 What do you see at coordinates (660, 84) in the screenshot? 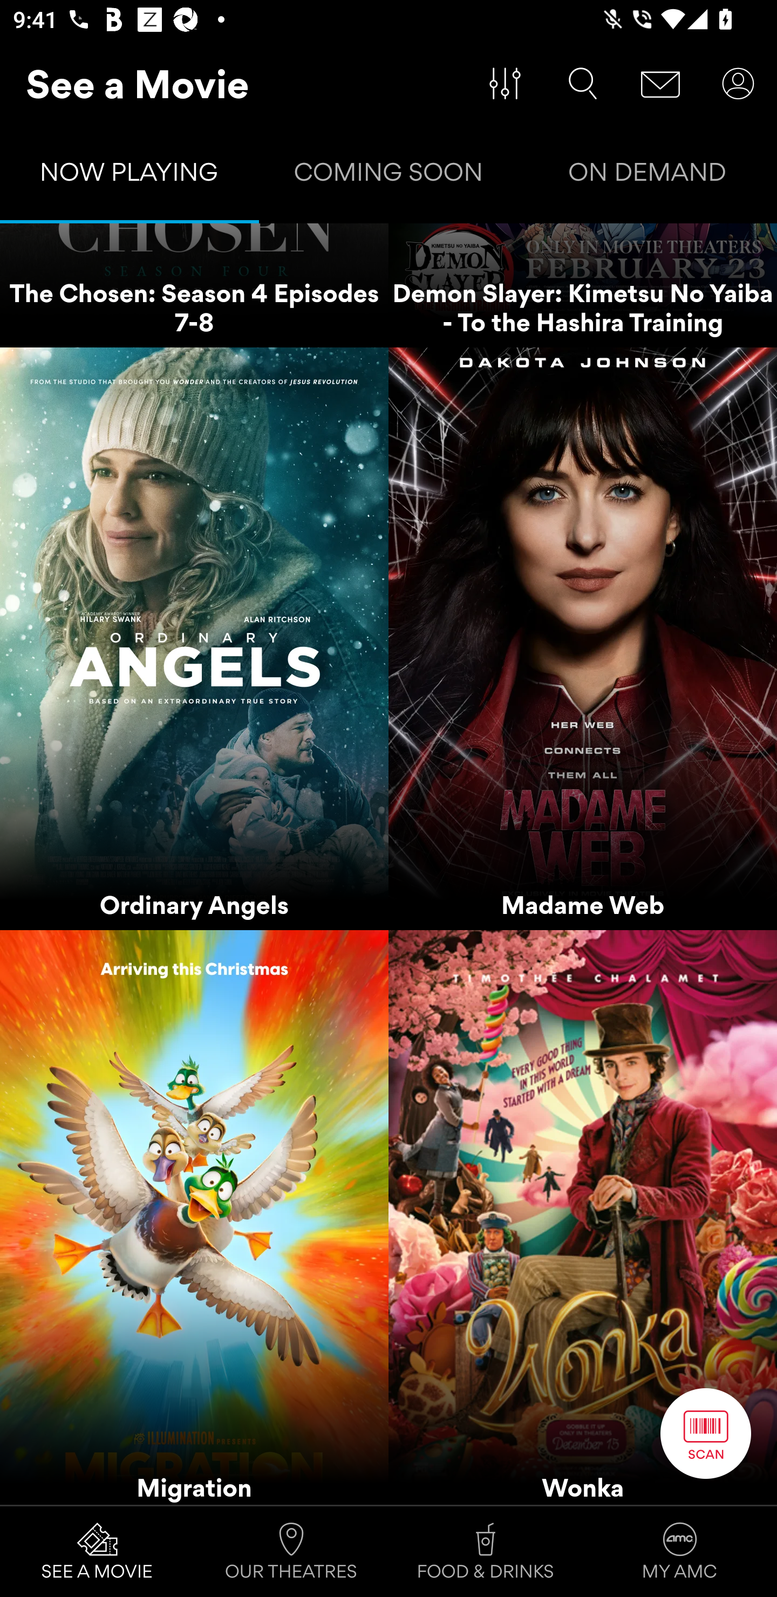
I see `Message Center` at bounding box center [660, 84].